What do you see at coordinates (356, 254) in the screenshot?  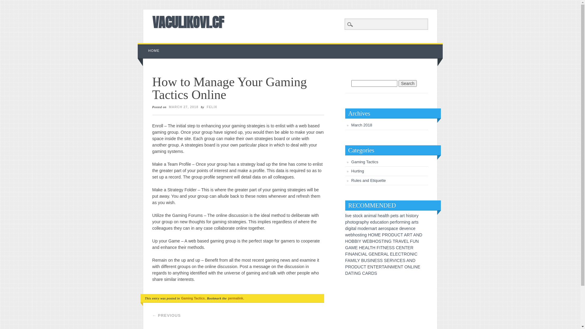 I see `N` at bounding box center [356, 254].